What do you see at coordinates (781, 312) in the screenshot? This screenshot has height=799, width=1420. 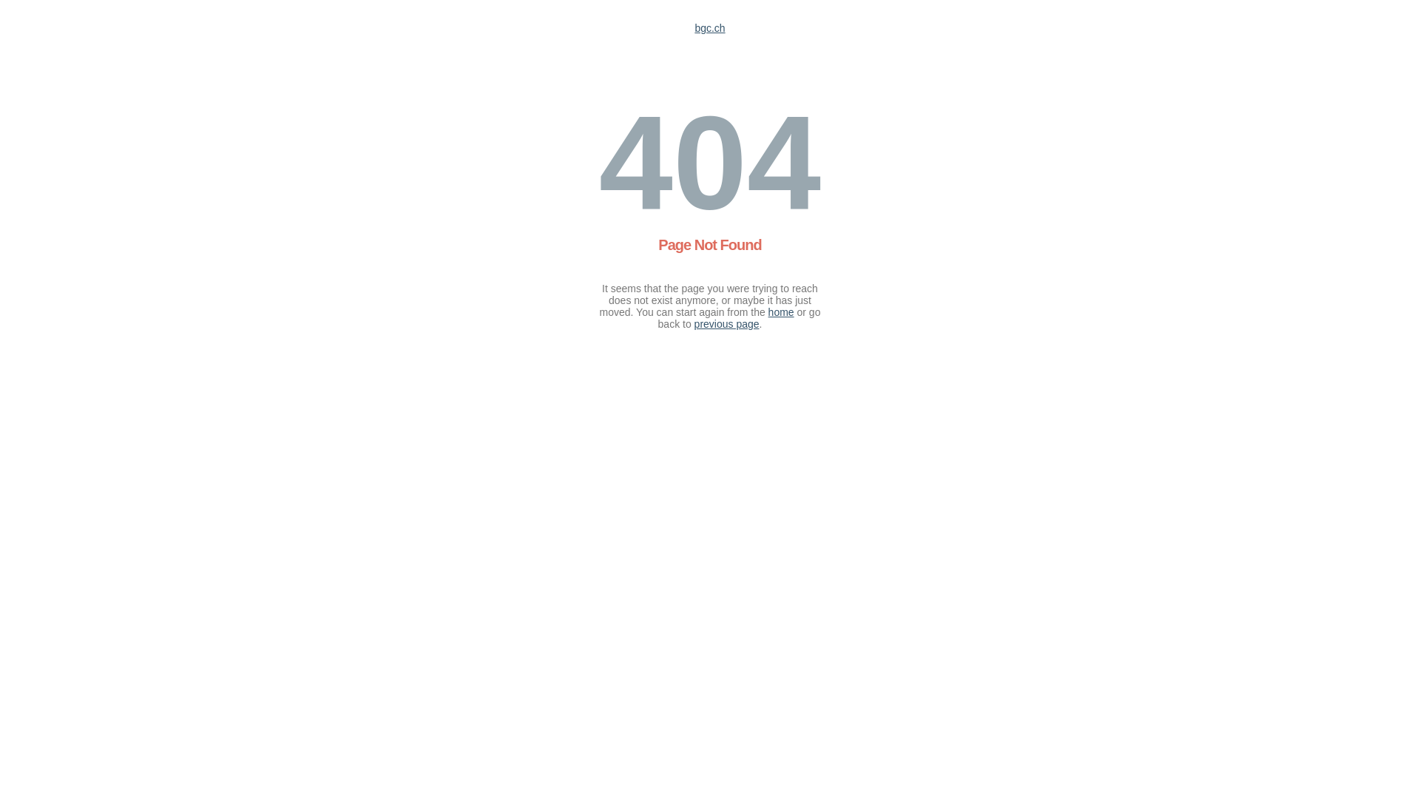 I see `home` at bounding box center [781, 312].